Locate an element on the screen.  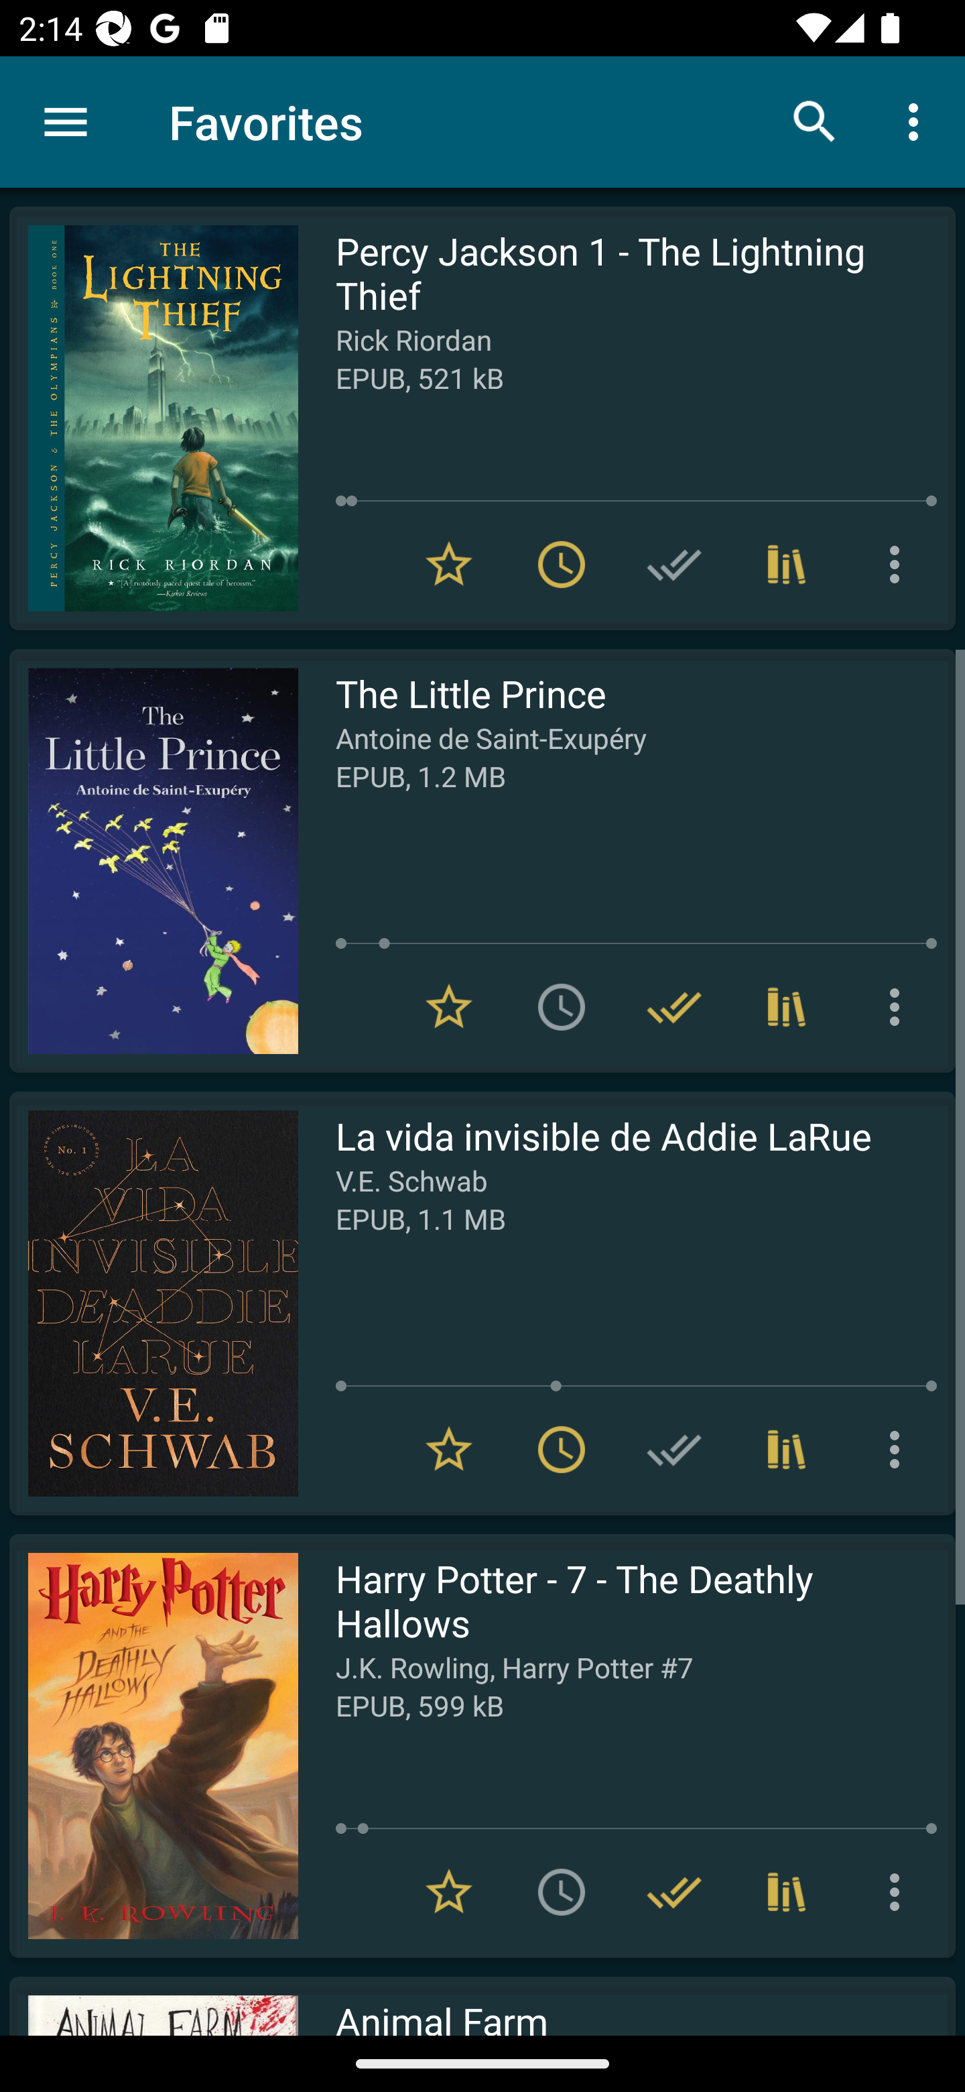
Remove from Favorites is located at coordinates (449, 565).